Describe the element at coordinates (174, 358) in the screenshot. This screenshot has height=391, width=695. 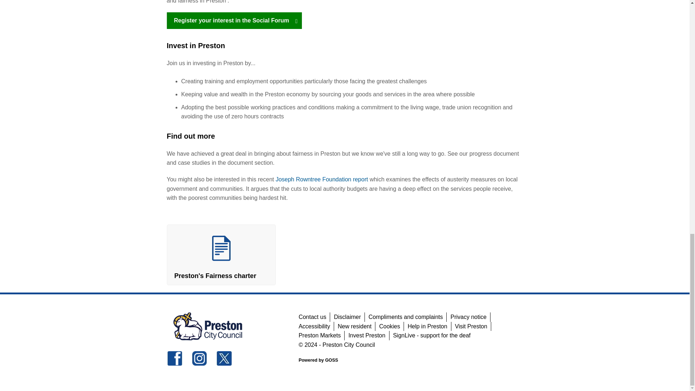
I see `Facebook` at that location.